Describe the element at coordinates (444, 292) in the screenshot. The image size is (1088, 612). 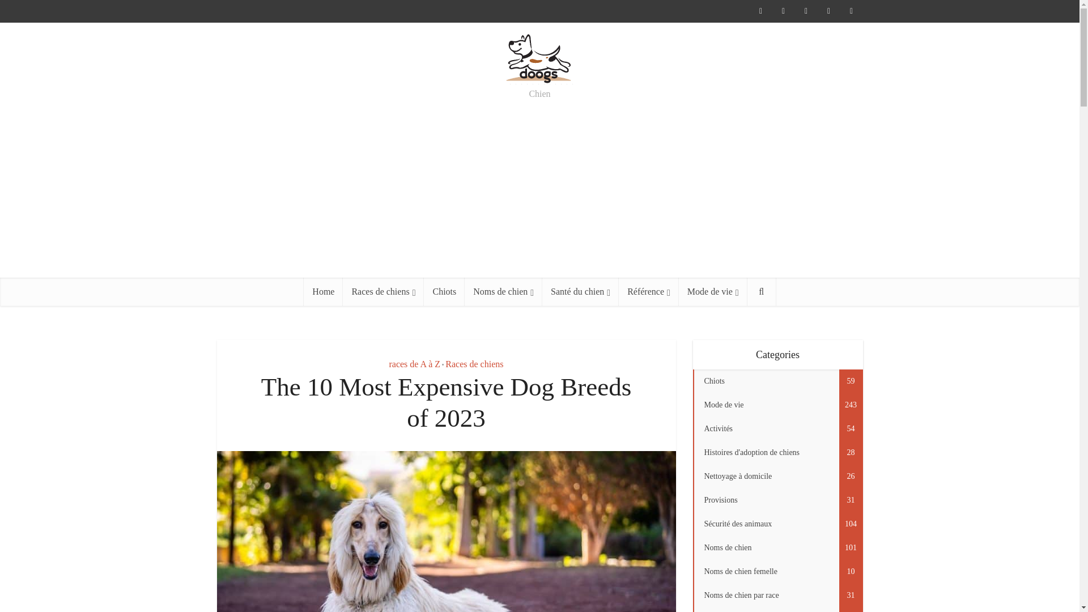
I see `Chiots` at that location.